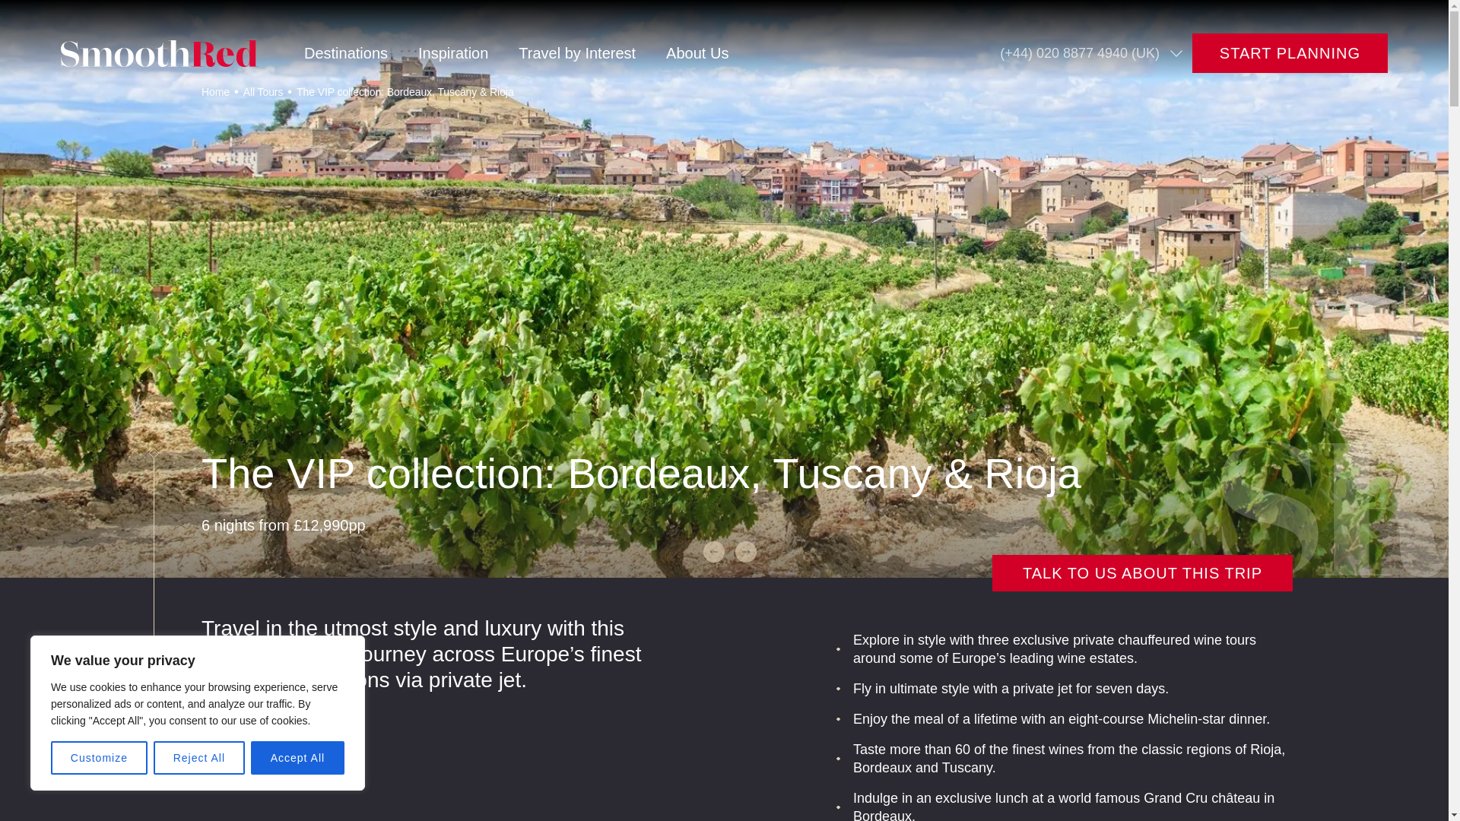 The image size is (1460, 821). I want to click on Smooth Red Homepage, so click(160, 52).